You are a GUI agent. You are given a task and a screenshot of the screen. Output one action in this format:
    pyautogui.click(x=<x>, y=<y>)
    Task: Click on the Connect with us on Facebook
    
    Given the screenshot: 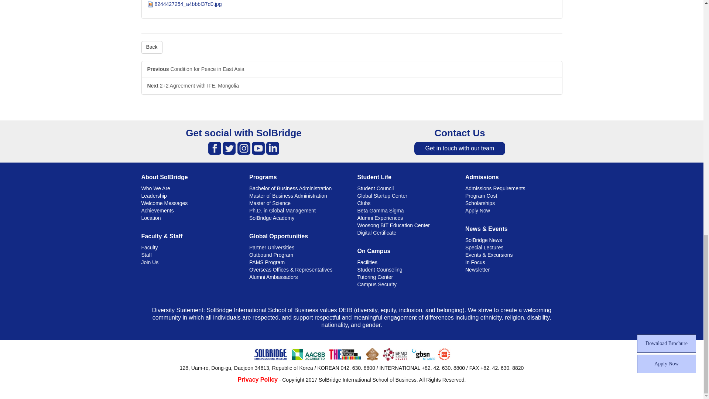 What is the action you would take?
    pyautogui.click(x=215, y=148)
    